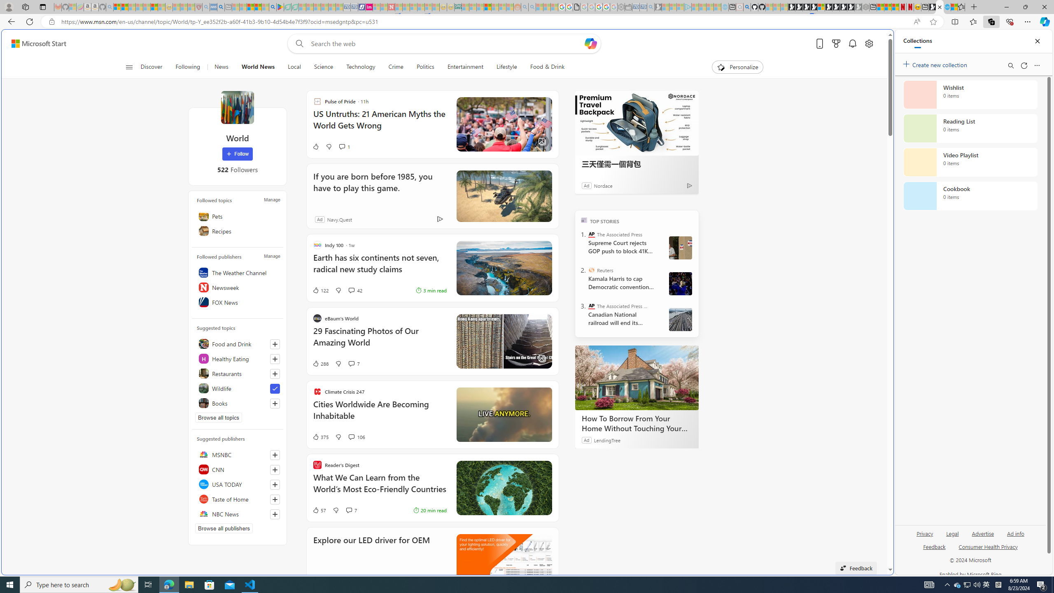  I want to click on  Canada Railroads Unions, so click(681, 319).